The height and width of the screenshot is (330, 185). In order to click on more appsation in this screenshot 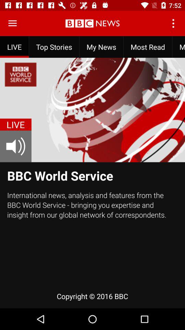, I will do `click(12, 23)`.